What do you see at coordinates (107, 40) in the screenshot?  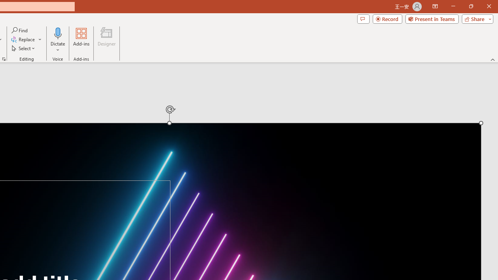 I see `Designer` at bounding box center [107, 40].